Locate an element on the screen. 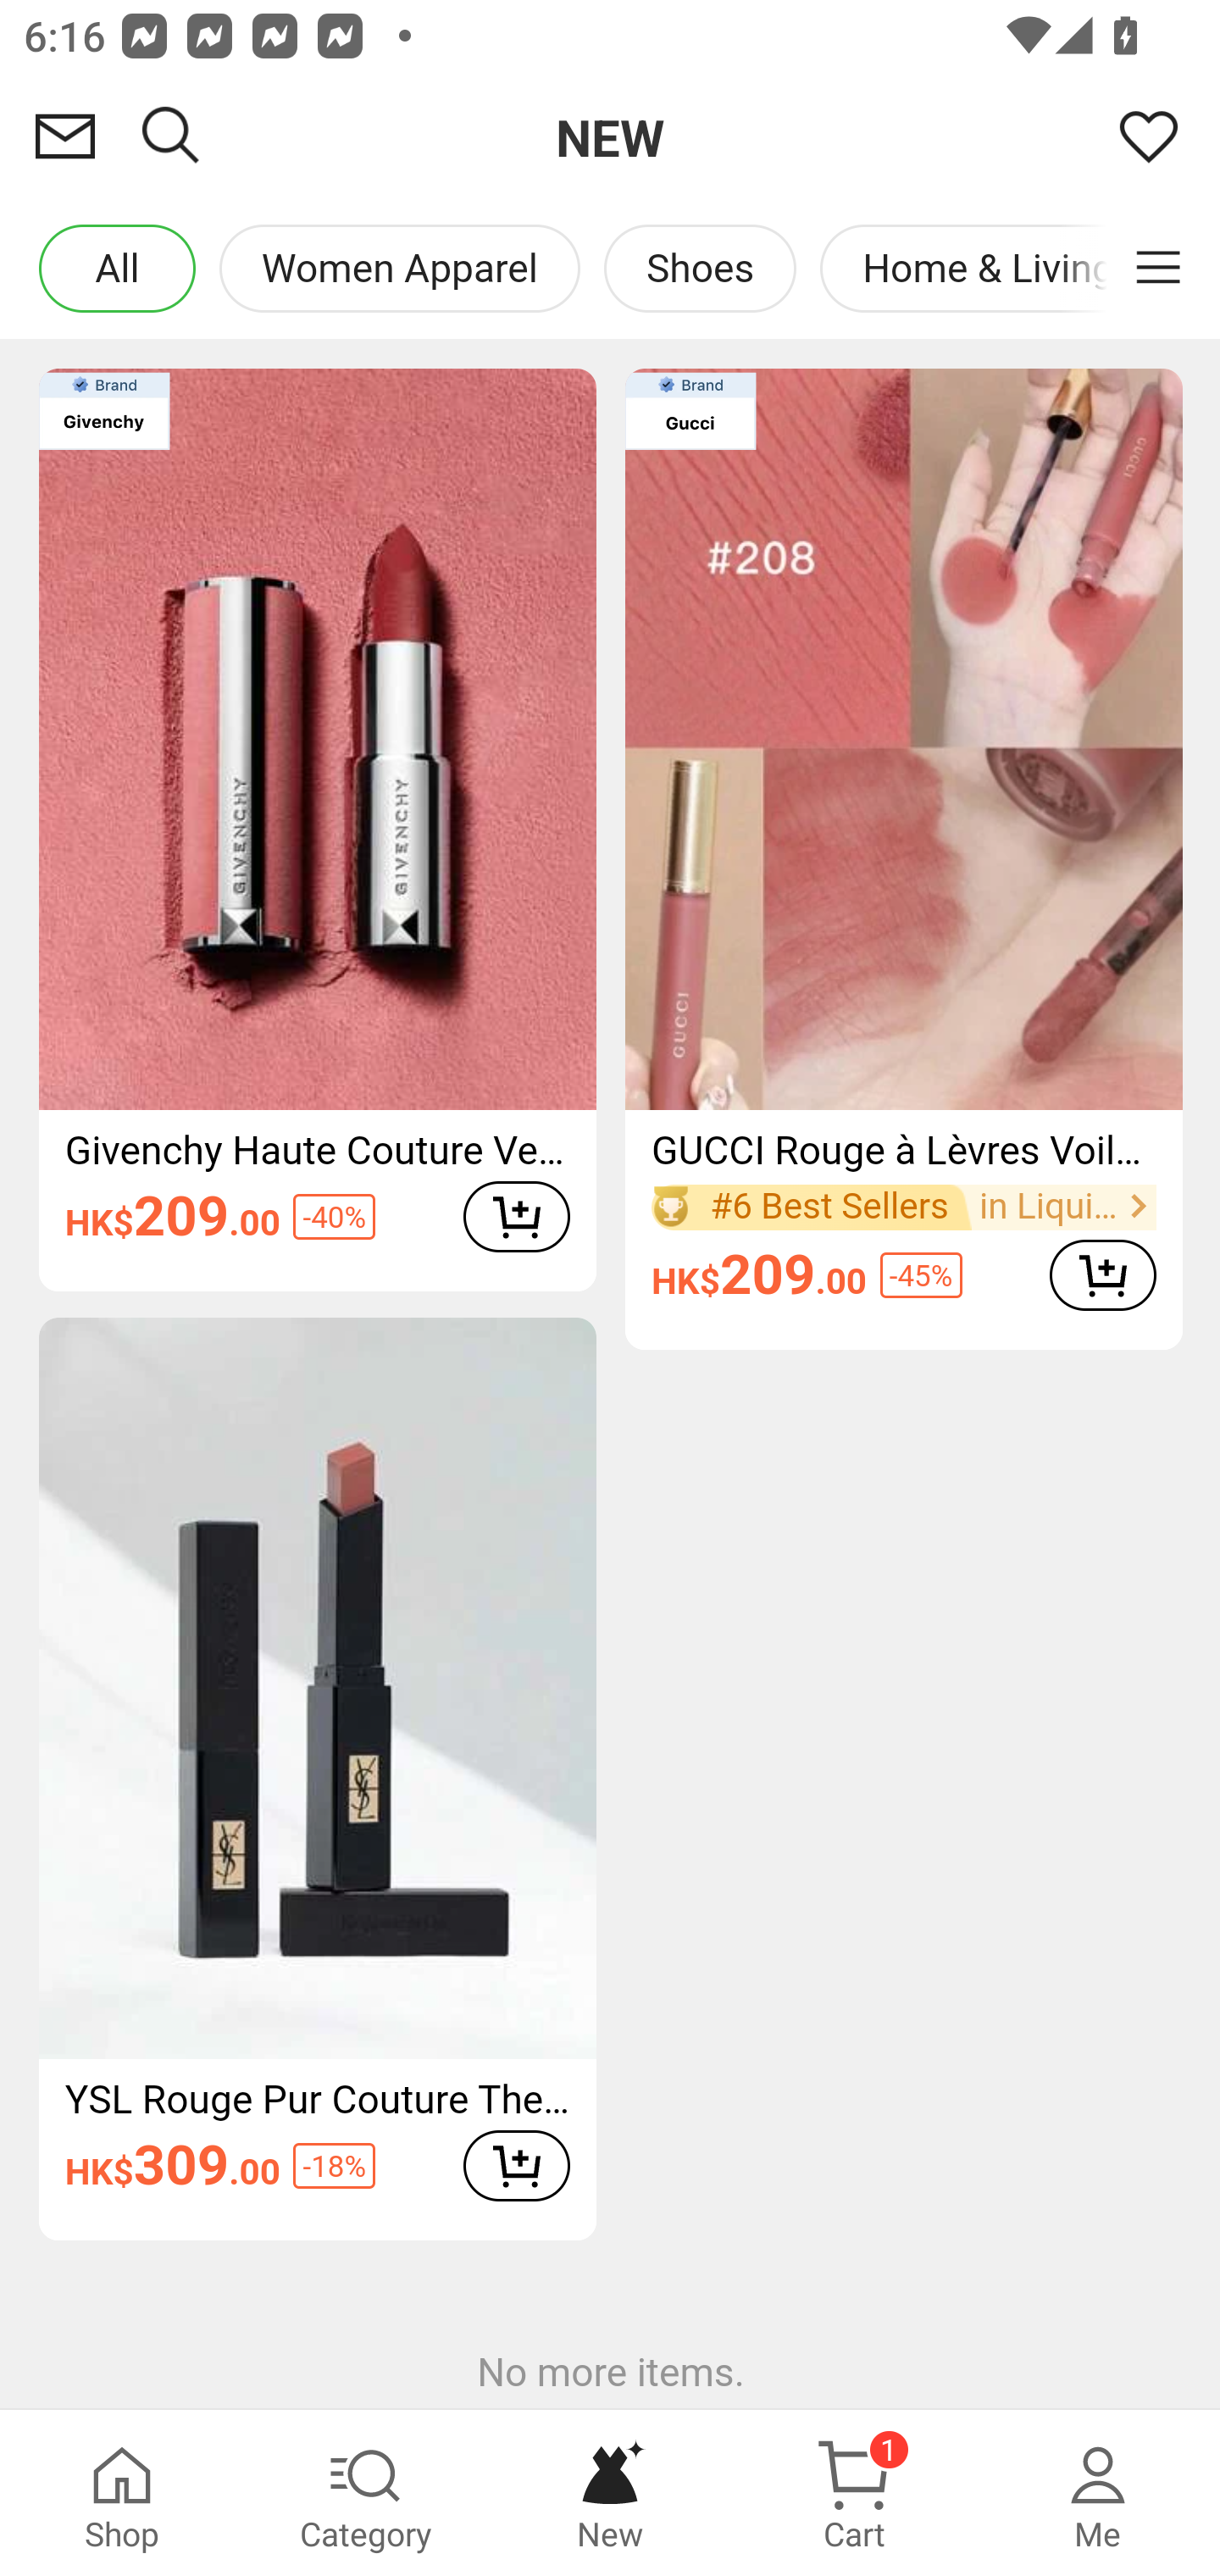  Shop is located at coordinates (122, 2493).